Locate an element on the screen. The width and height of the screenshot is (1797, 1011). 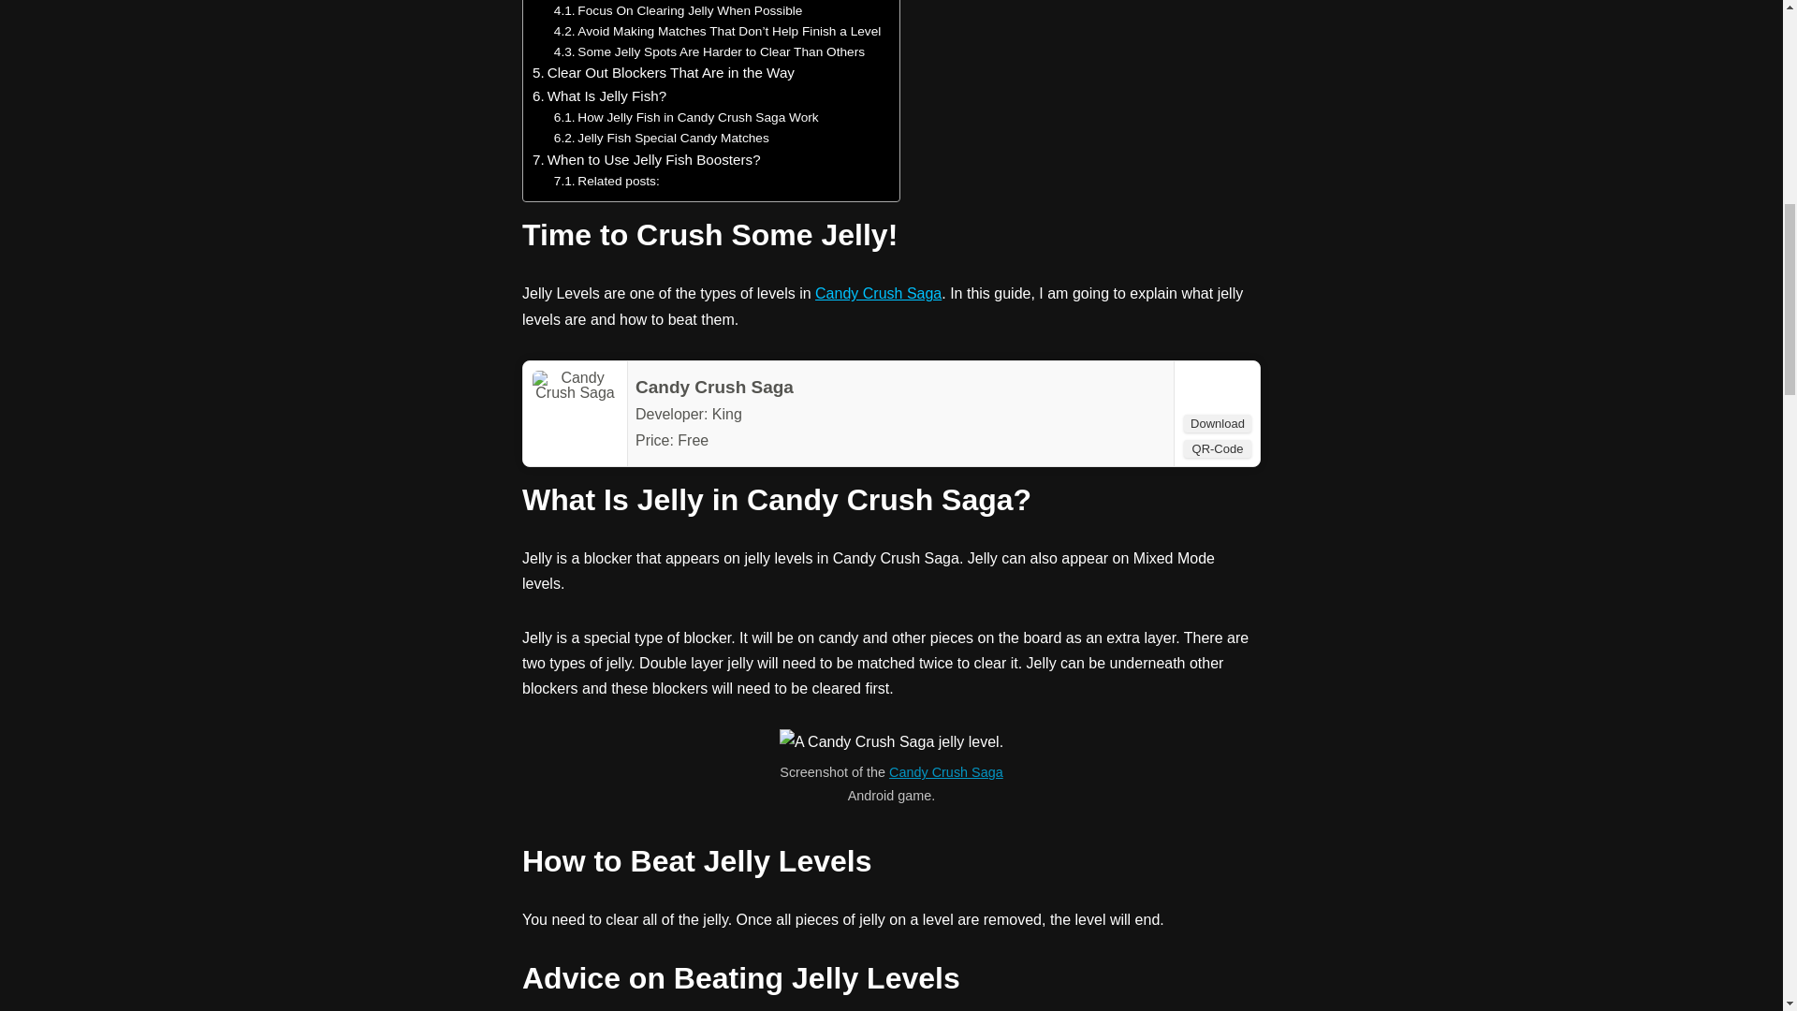
How Jelly Fish in Candy Crush Saga Work is located at coordinates (686, 118).